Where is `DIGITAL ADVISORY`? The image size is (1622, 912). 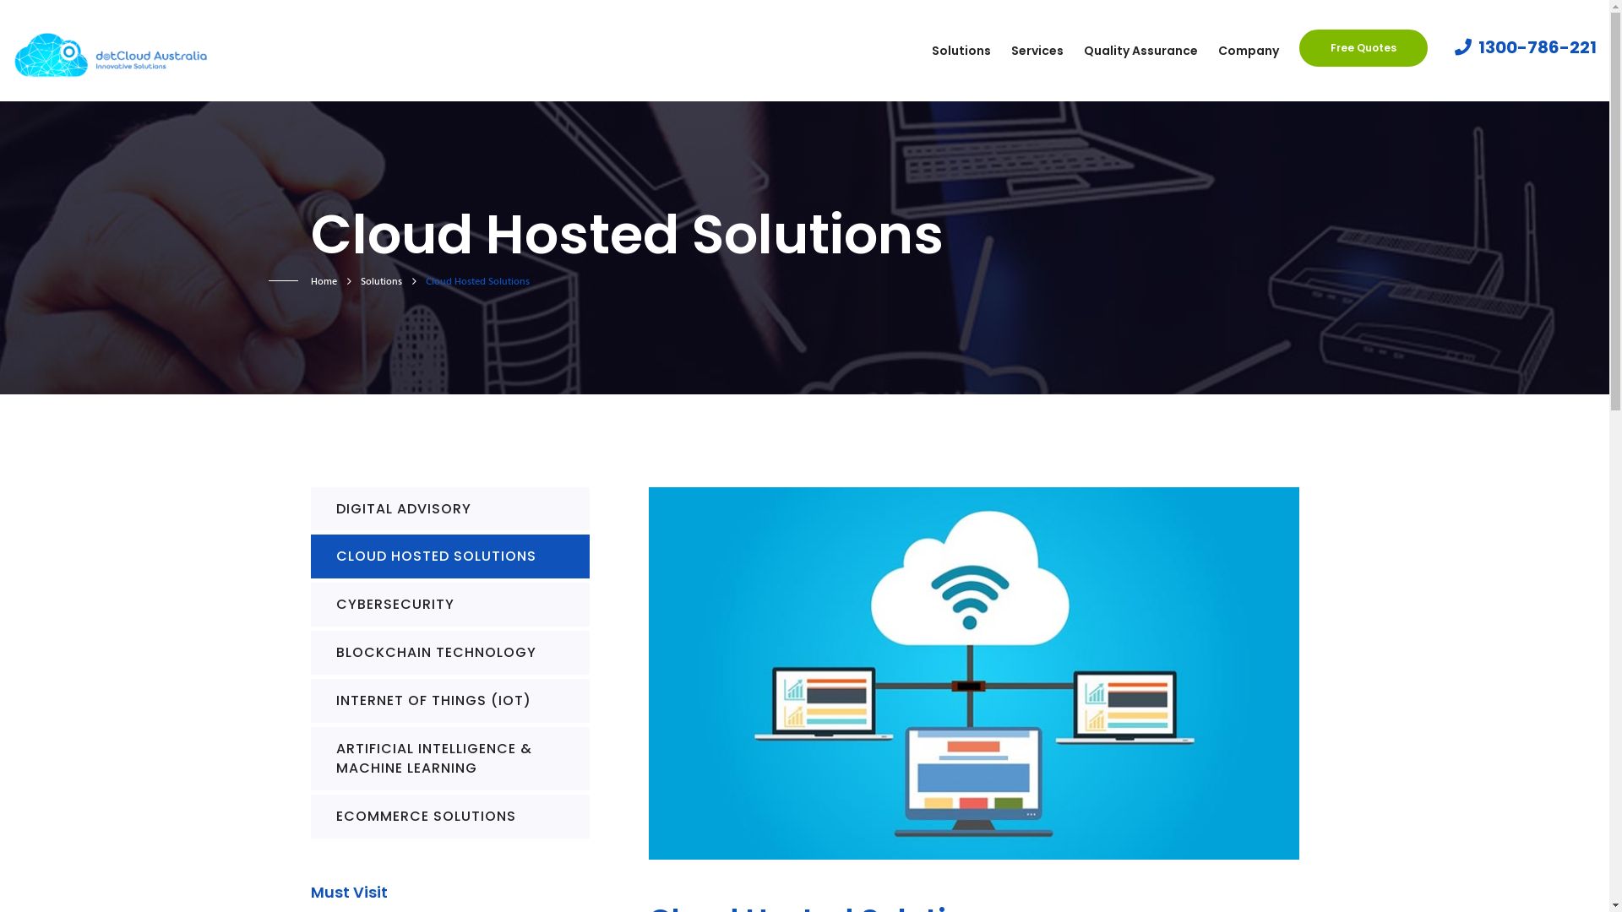 DIGITAL ADVISORY is located at coordinates (450, 509).